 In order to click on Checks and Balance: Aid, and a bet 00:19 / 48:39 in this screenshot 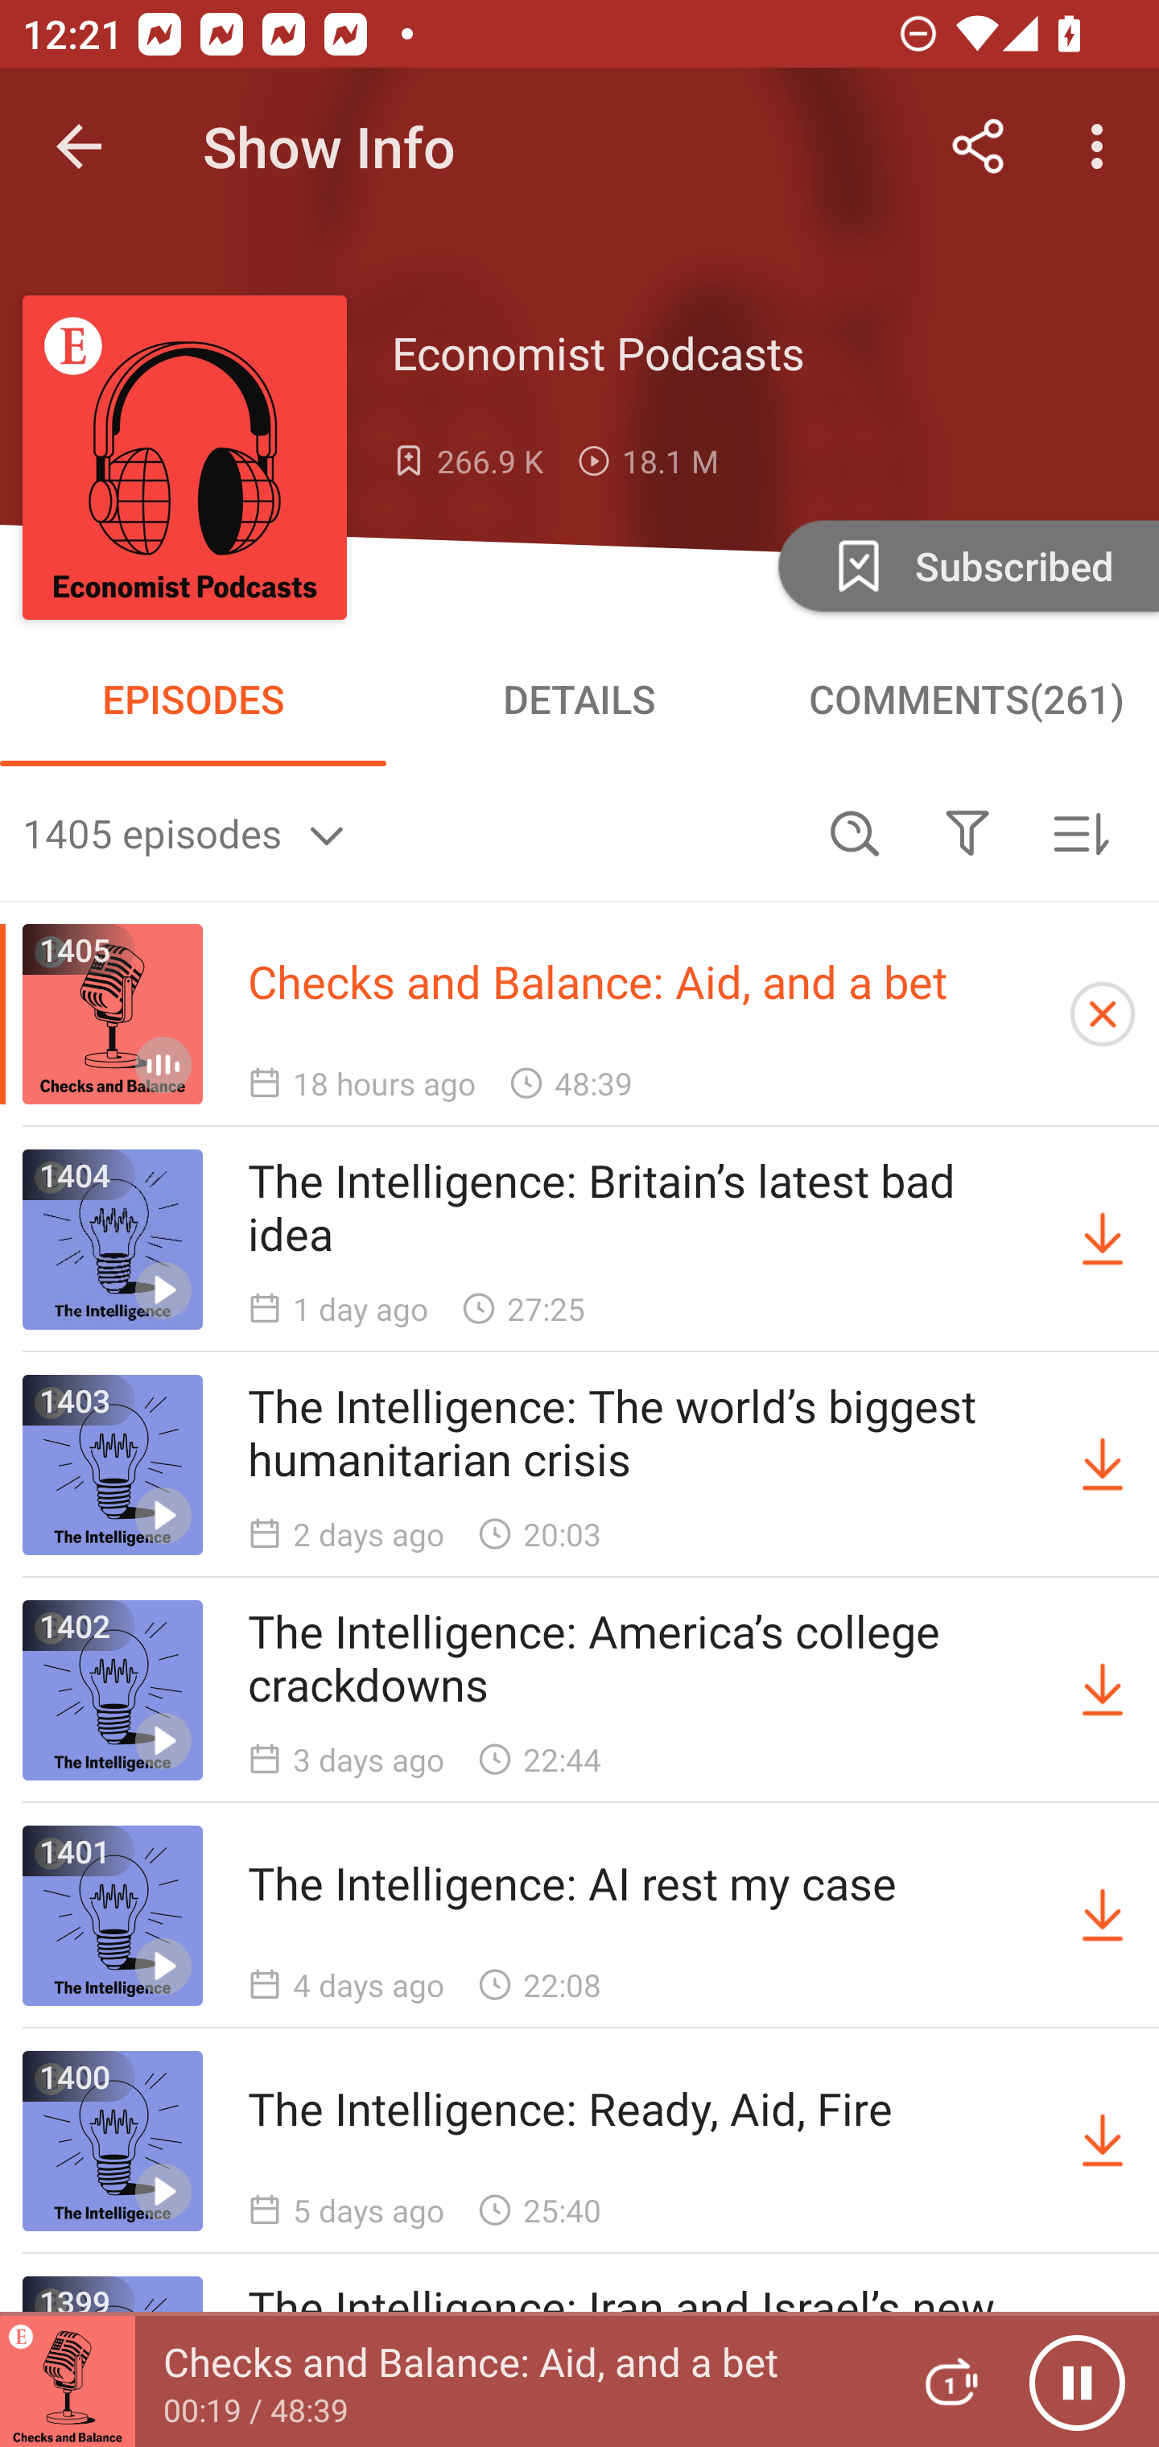, I will do `click(441, 2381)`.